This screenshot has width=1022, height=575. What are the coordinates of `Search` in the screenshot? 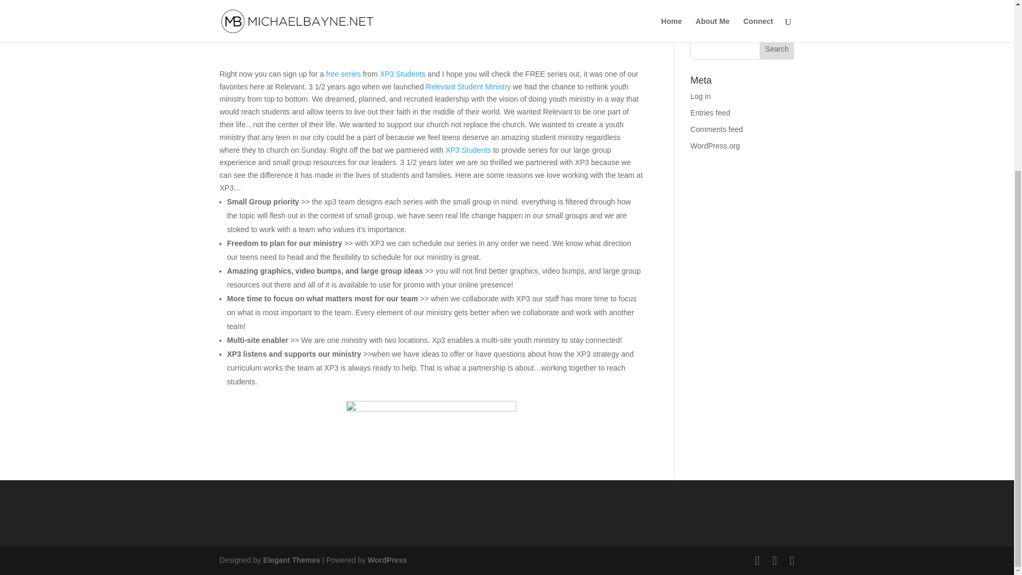 It's located at (777, 49).